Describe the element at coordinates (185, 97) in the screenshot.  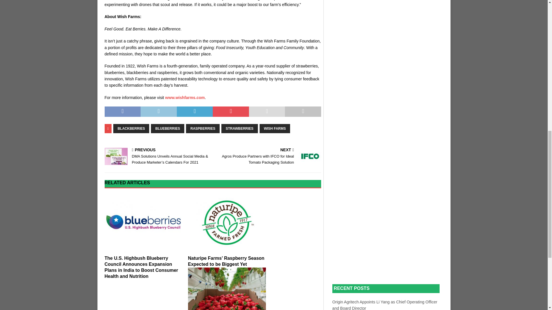
I see `www.wishfarms.com` at that location.